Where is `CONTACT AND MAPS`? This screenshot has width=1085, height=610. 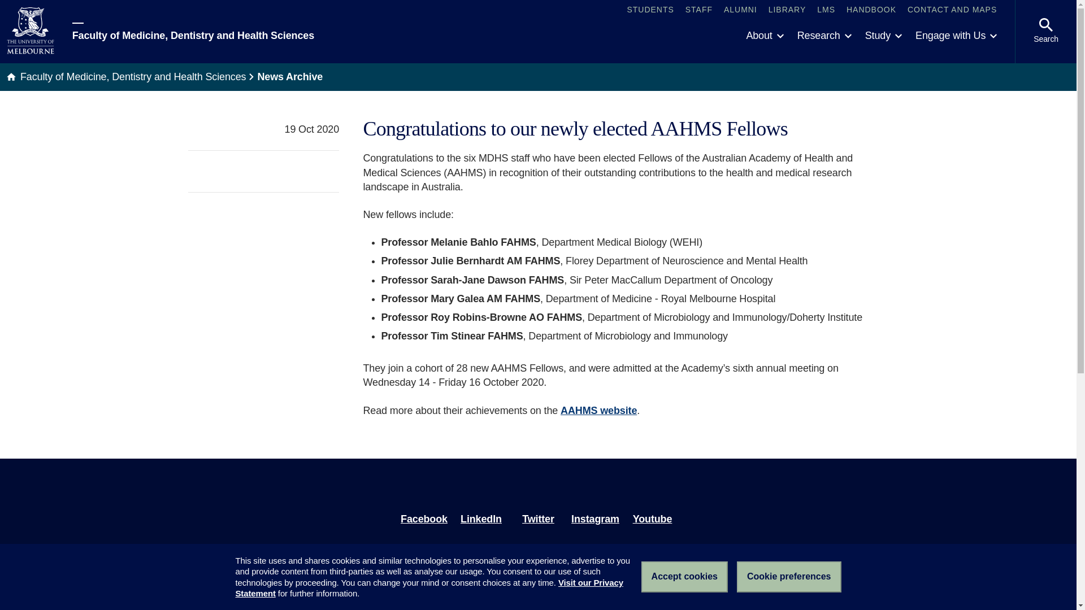
CONTACT AND MAPS is located at coordinates (952, 10).